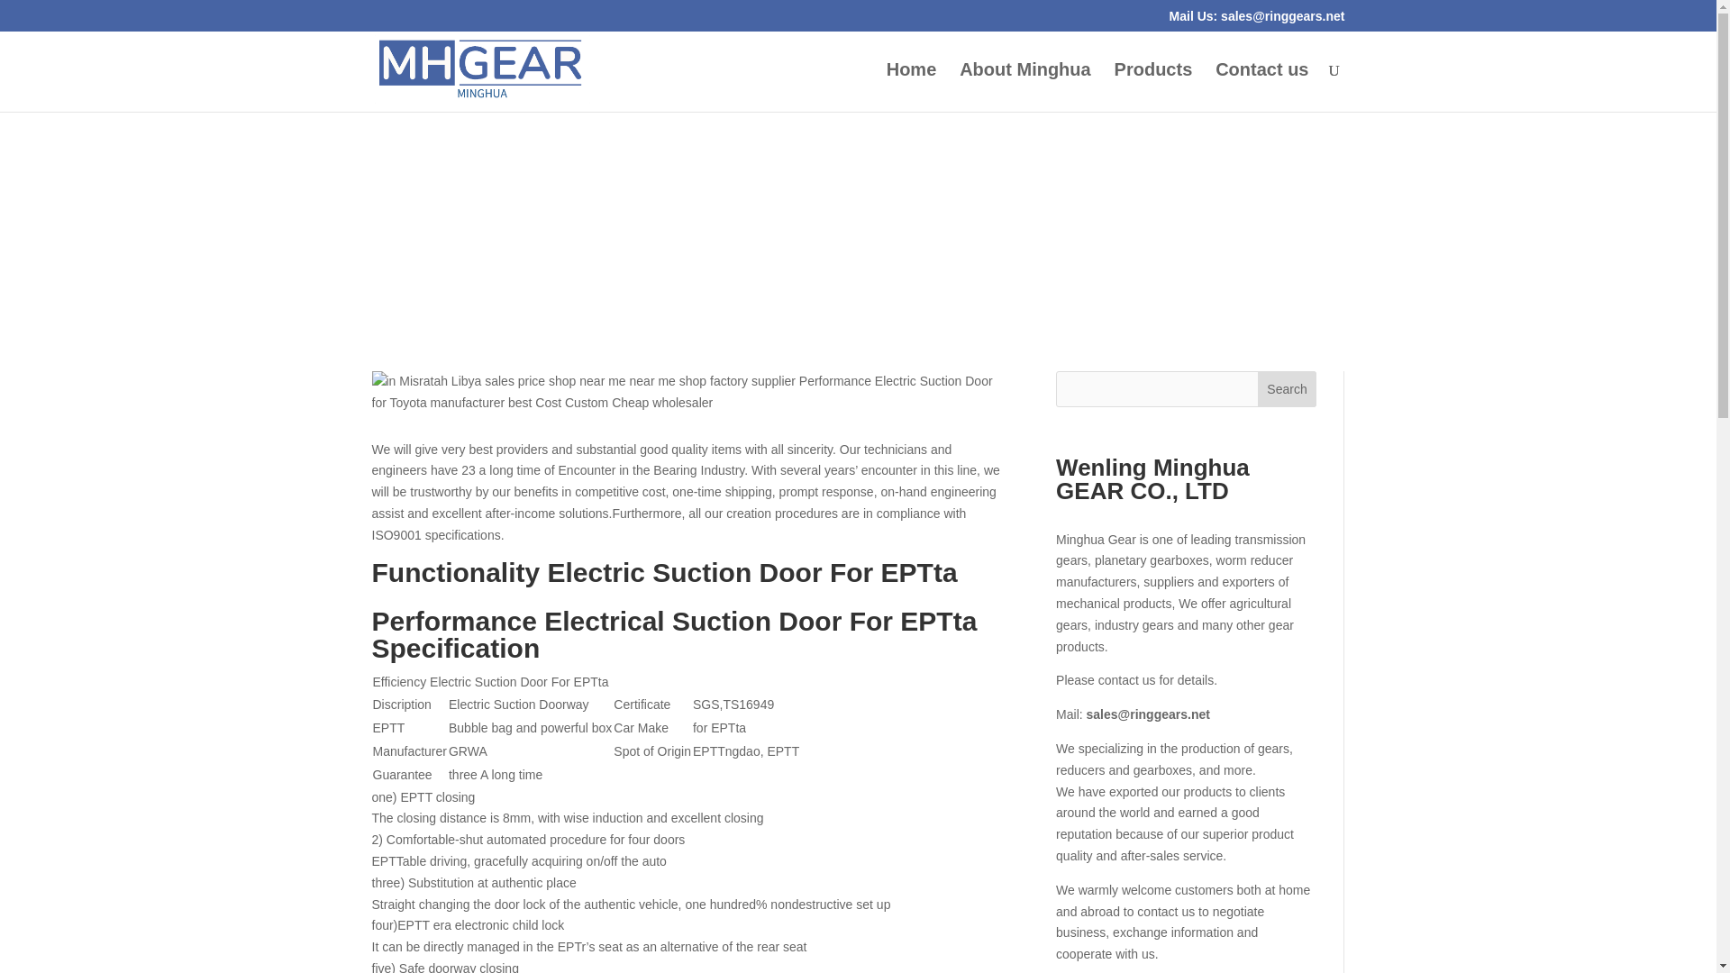 The width and height of the screenshot is (1730, 973). Describe the element at coordinates (1261, 87) in the screenshot. I see `Contact us` at that location.